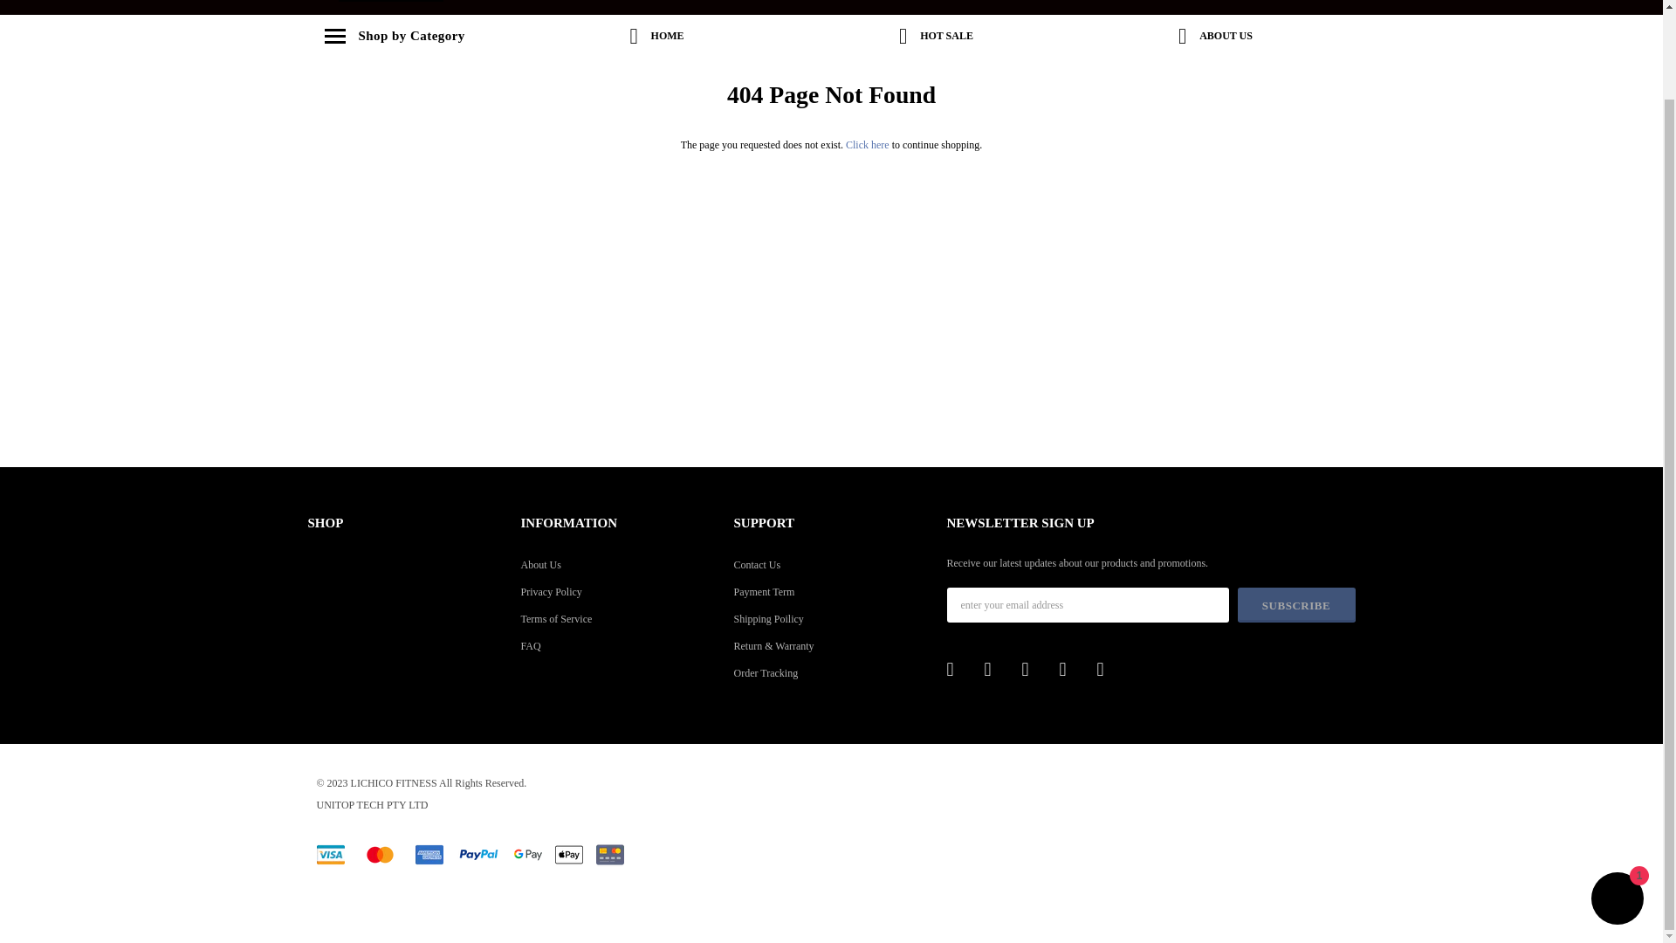 The height and width of the screenshot is (943, 1676). What do you see at coordinates (831, 618) in the screenshot?
I see `Shipping Poilicy` at bounding box center [831, 618].